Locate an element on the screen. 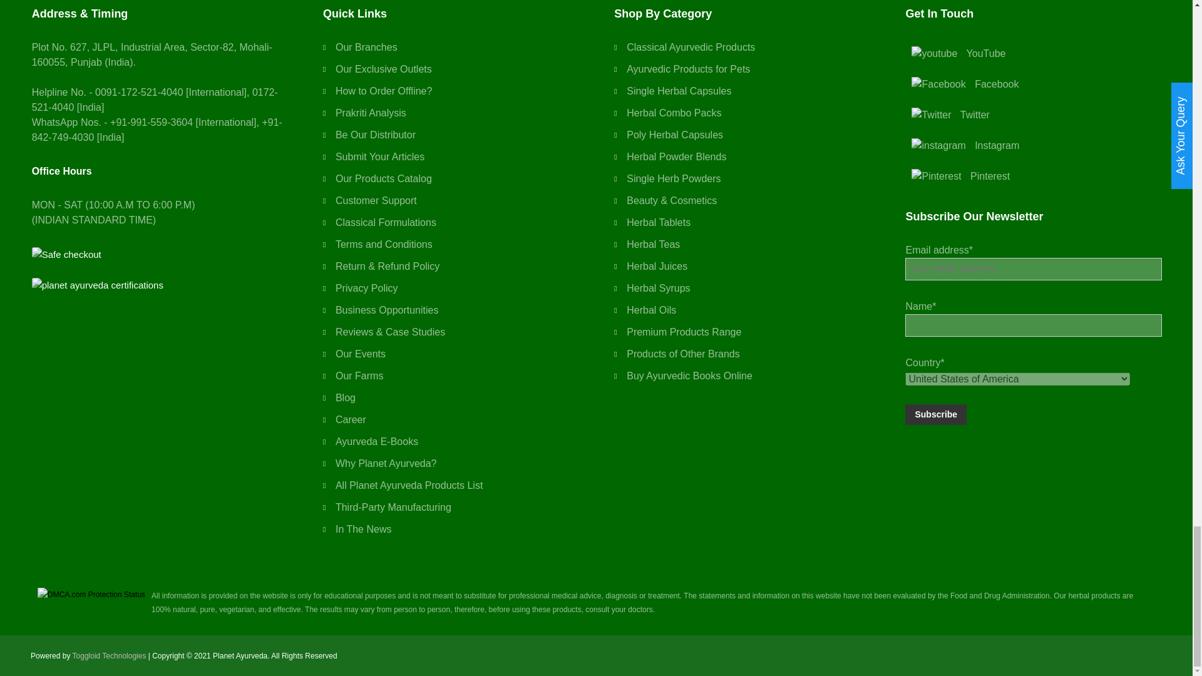  DMCA.com Protection Status is located at coordinates (91, 594).